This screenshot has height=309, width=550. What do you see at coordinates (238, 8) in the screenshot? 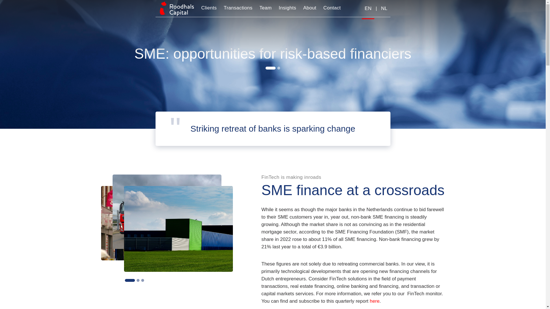
I see `Transactions` at bounding box center [238, 8].